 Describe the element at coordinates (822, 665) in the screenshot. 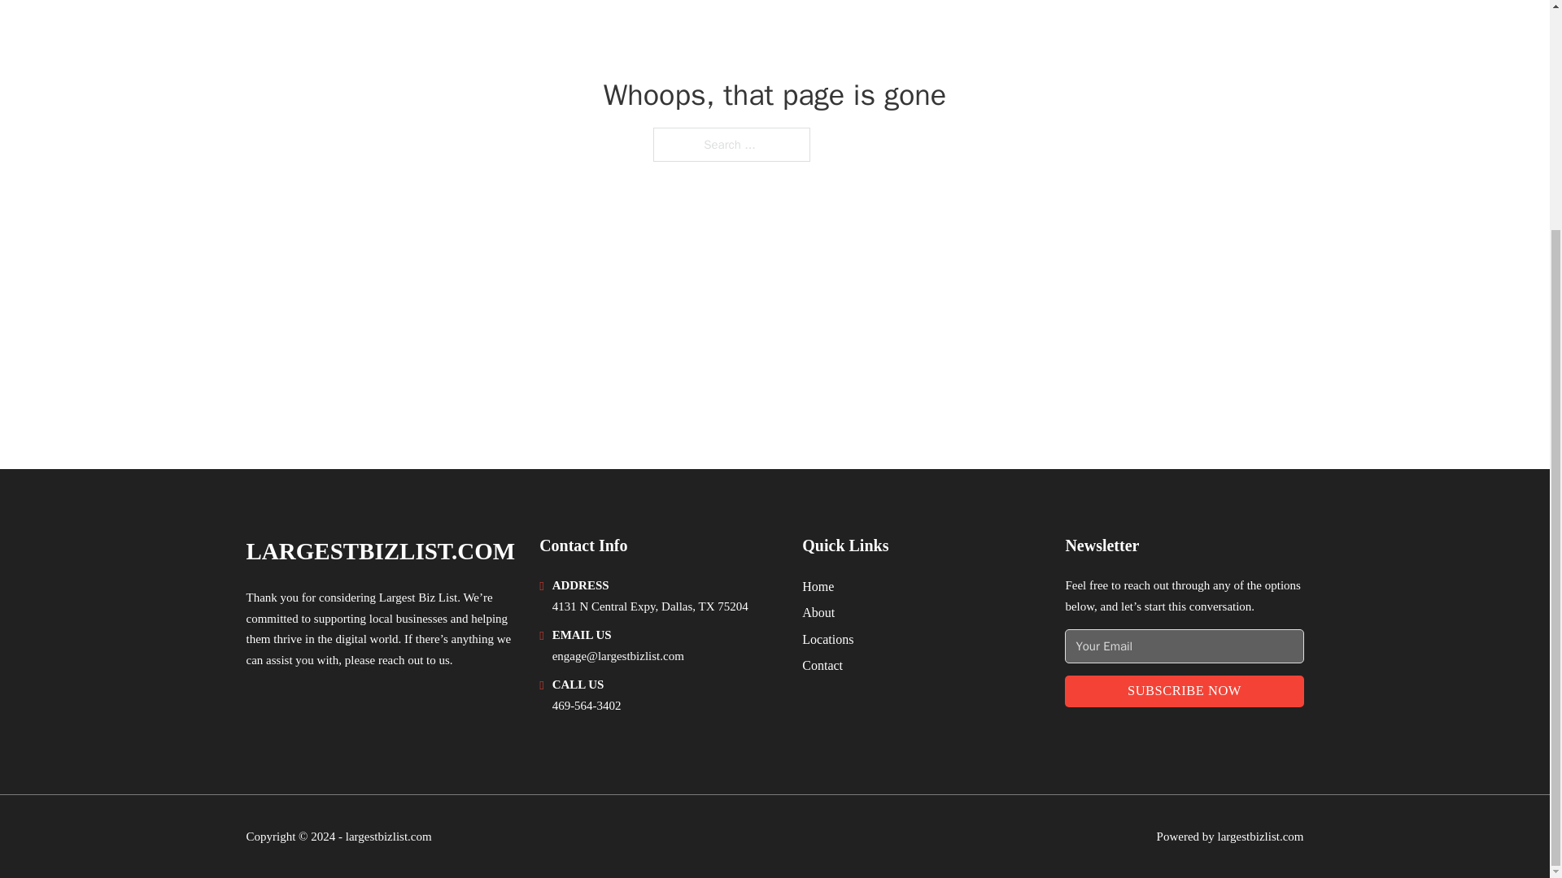

I see `Contact` at that location.